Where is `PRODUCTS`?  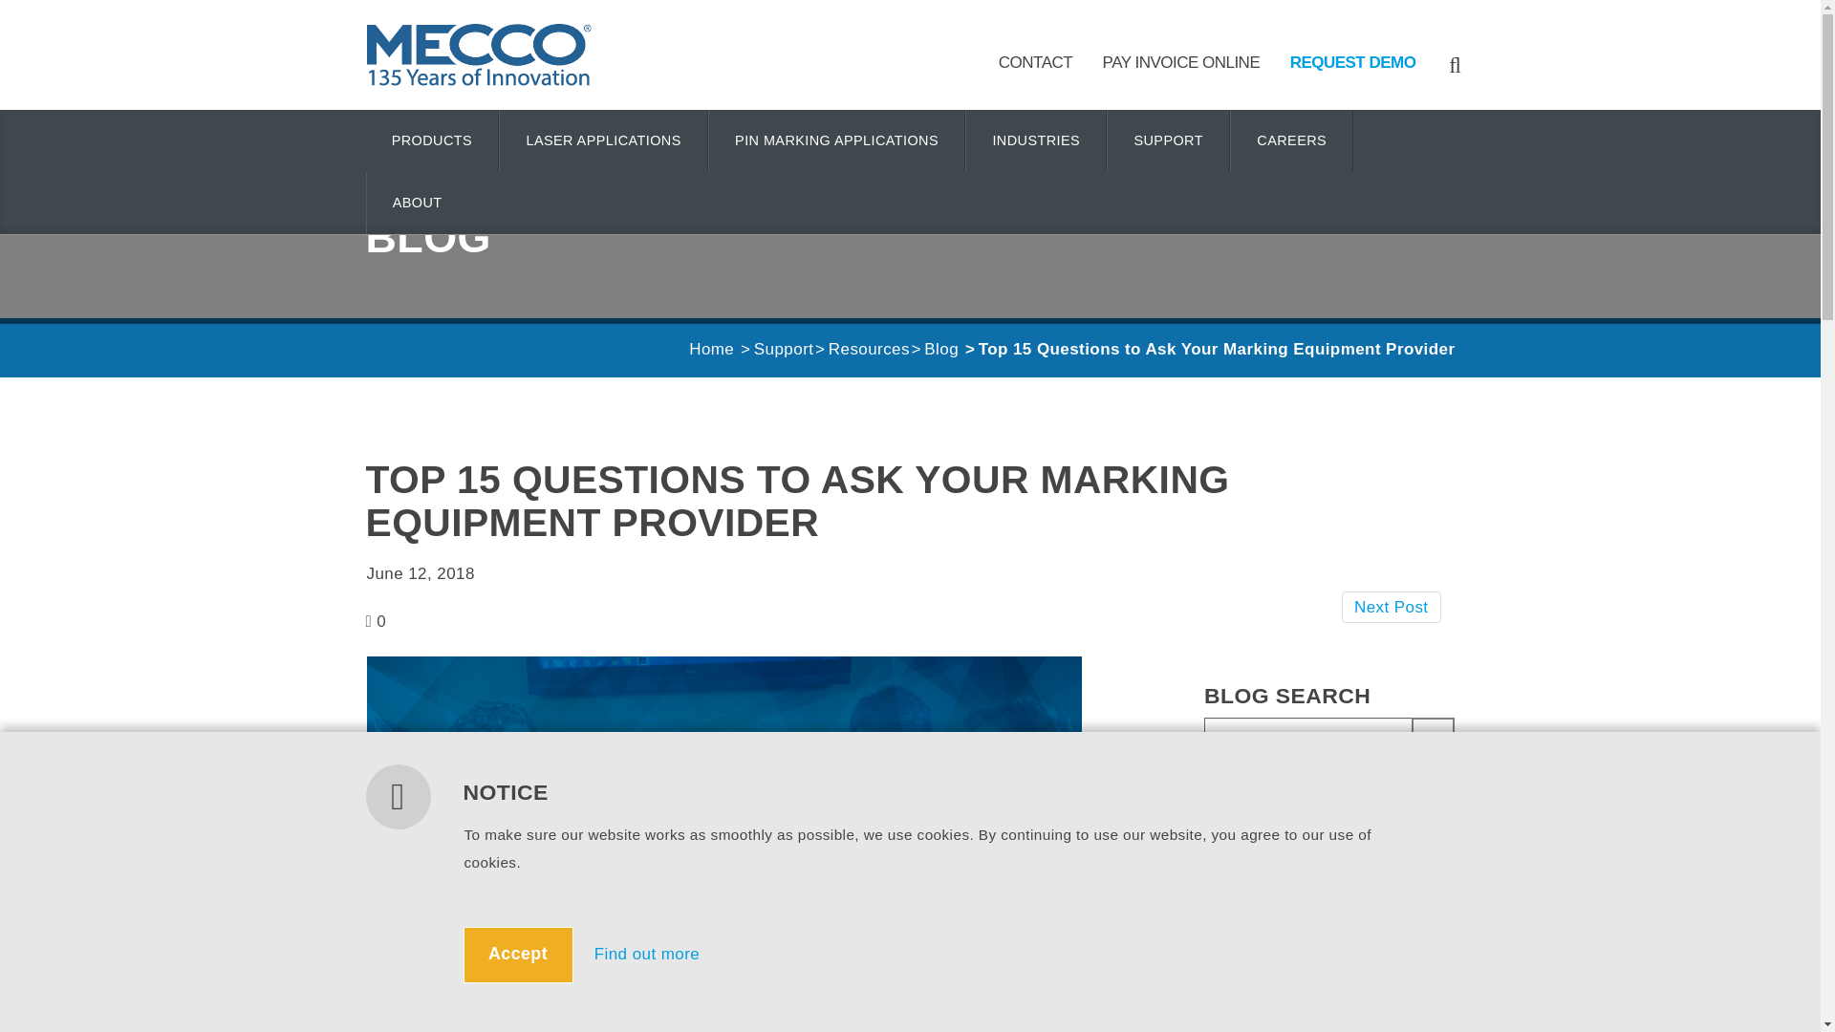 PRODUCTS is located at coordinates (431, 140).